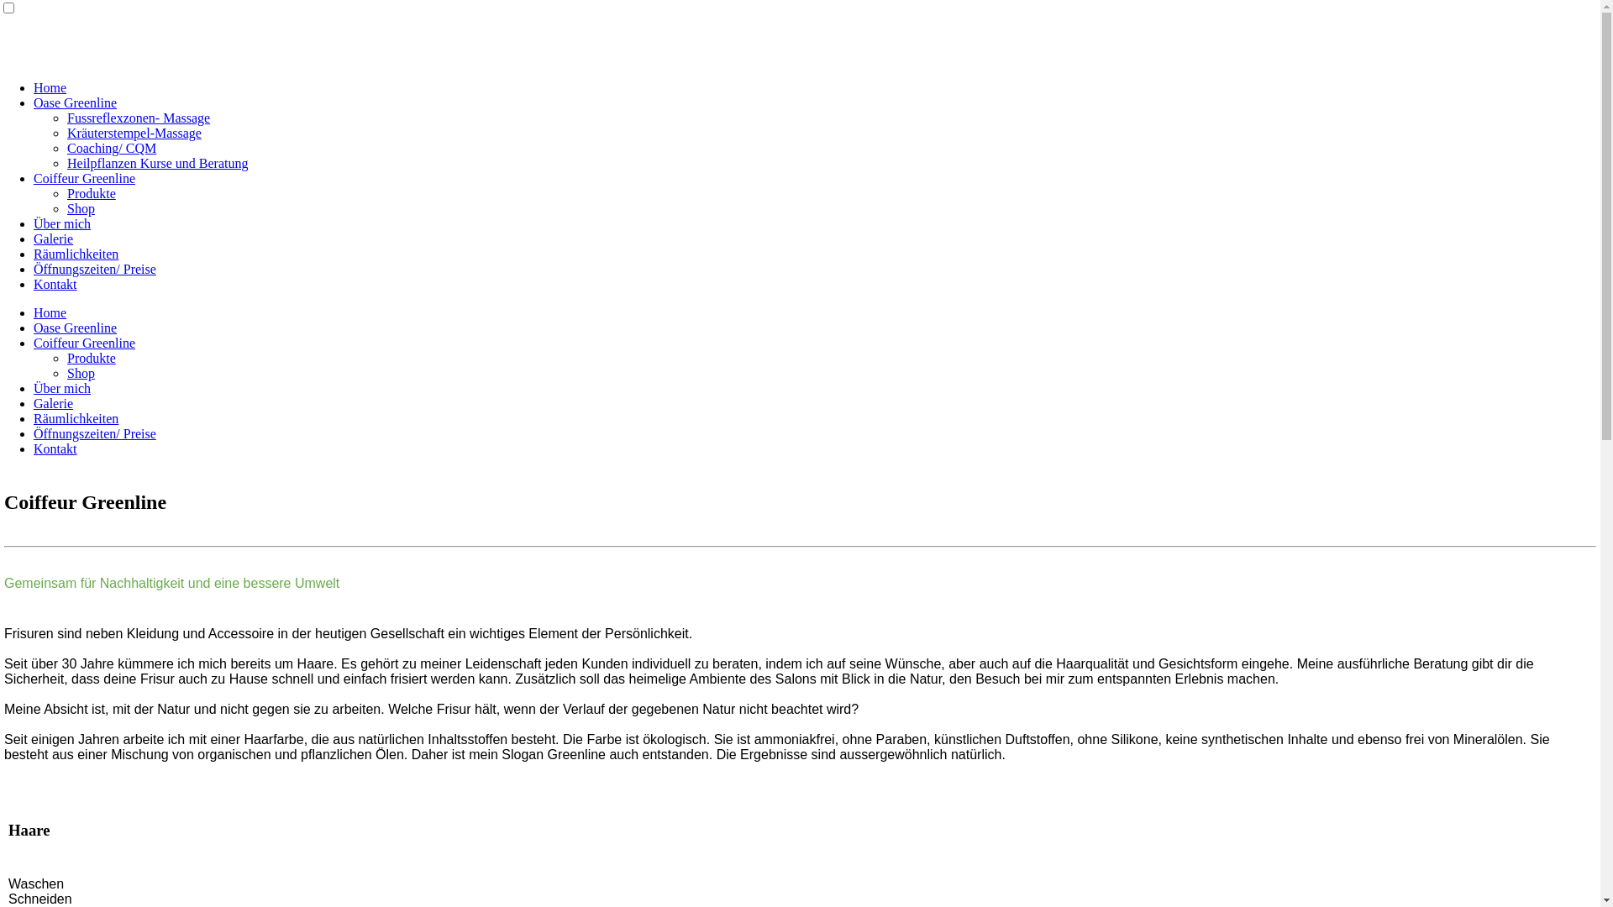  Describe the element at coordinates (81, 373) in the screenshot. I see `Shop` at that location.